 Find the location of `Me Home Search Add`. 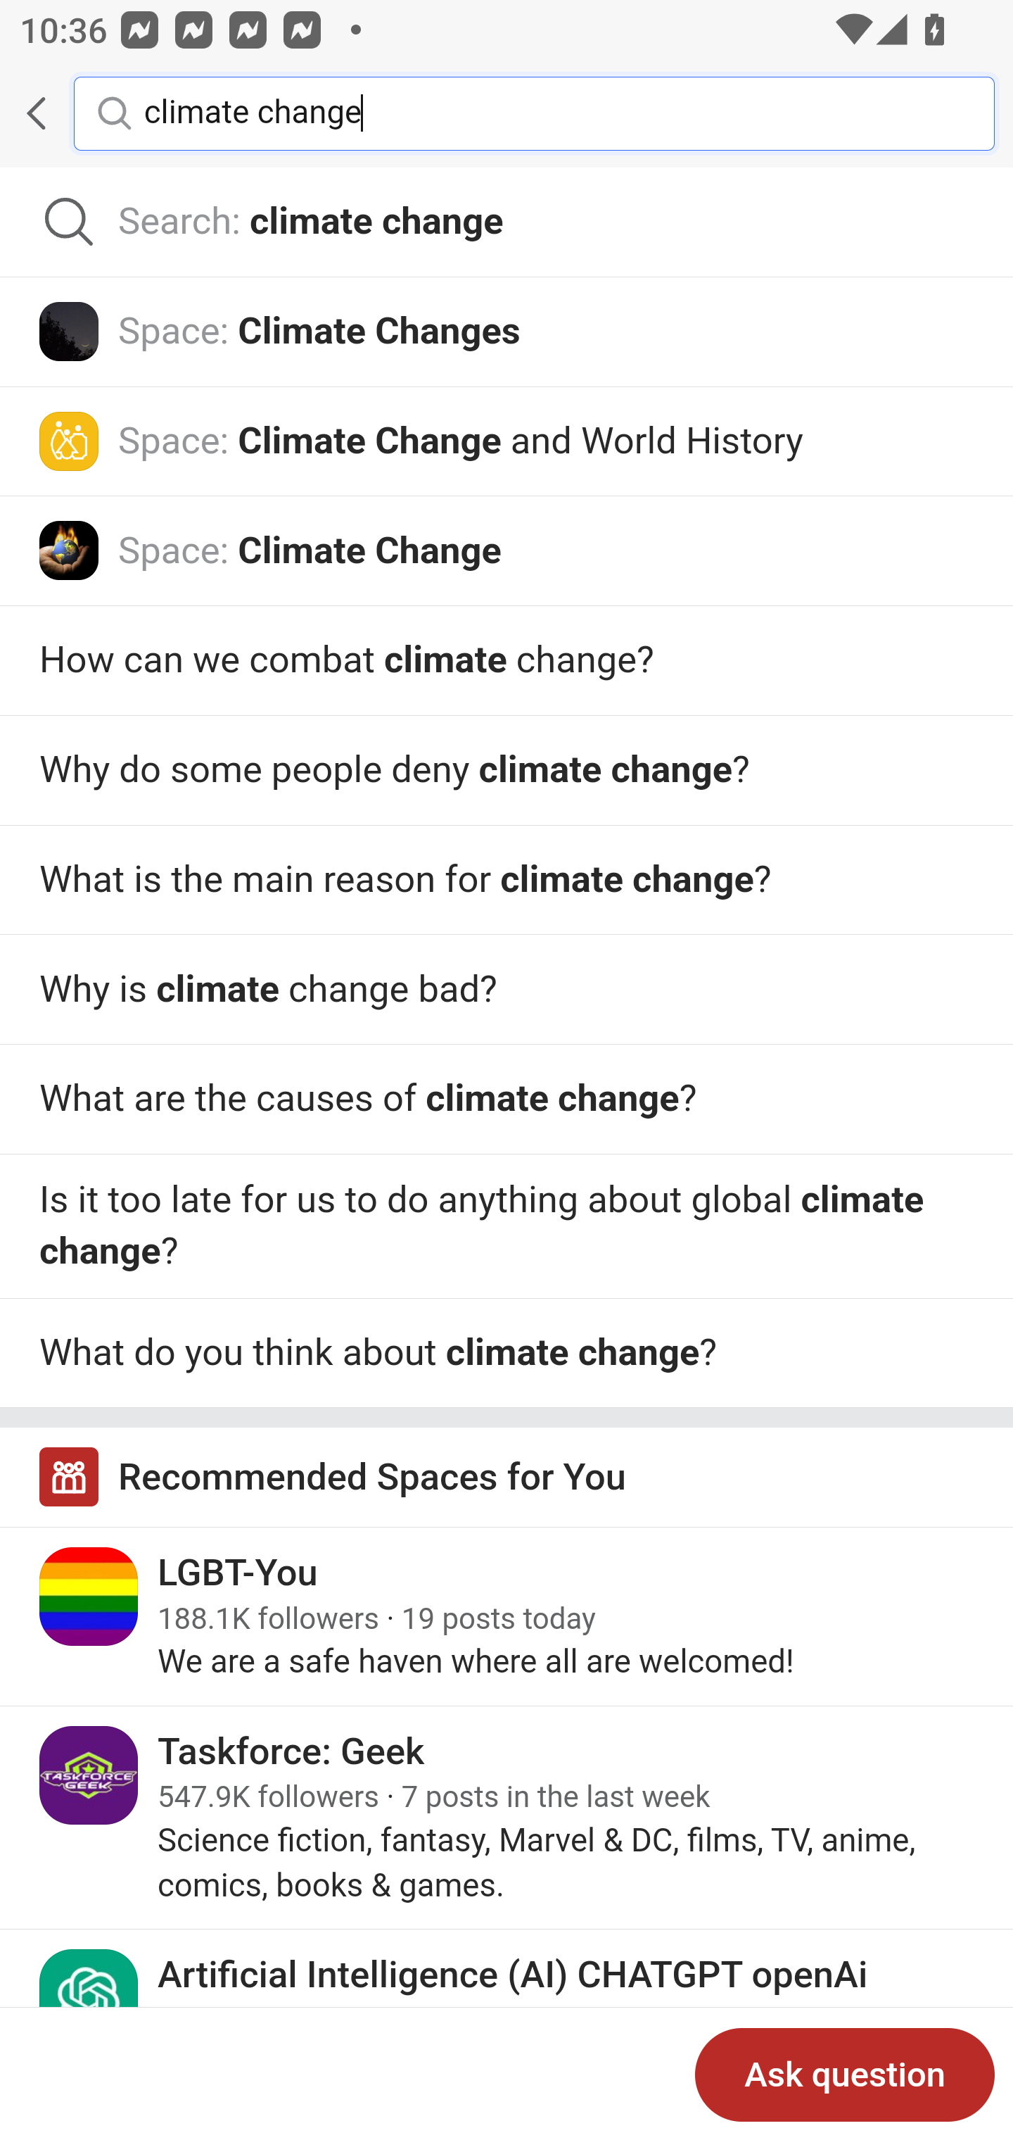

Me Home Search Add is located at coordinates (507, 113).